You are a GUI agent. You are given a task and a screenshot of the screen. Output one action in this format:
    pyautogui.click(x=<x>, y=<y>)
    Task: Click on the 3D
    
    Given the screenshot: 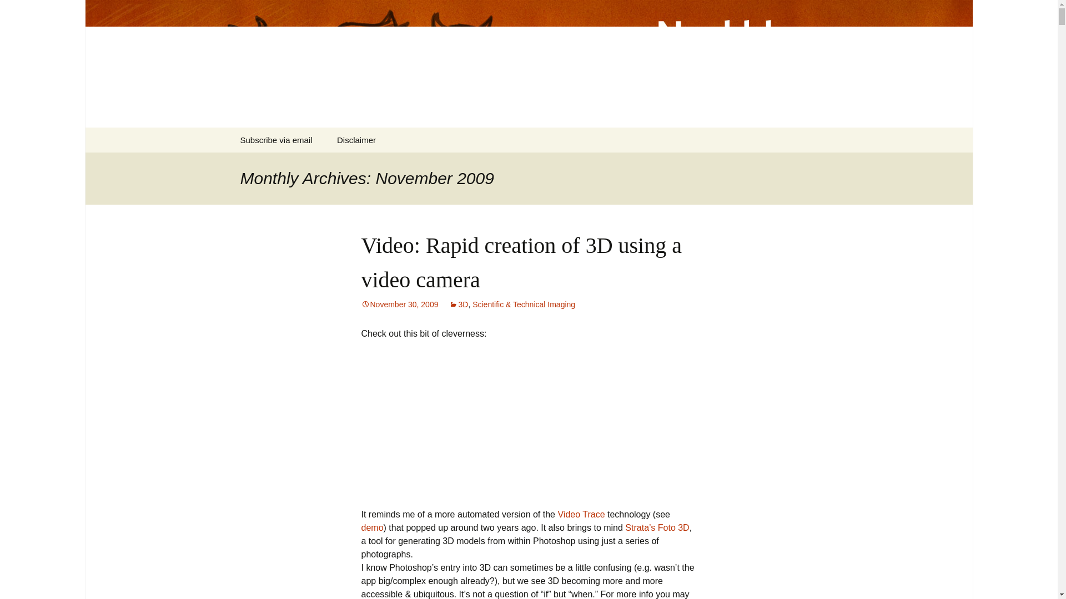 What is the action you would take?
    pyautogui.click(x=458, y=304)
    